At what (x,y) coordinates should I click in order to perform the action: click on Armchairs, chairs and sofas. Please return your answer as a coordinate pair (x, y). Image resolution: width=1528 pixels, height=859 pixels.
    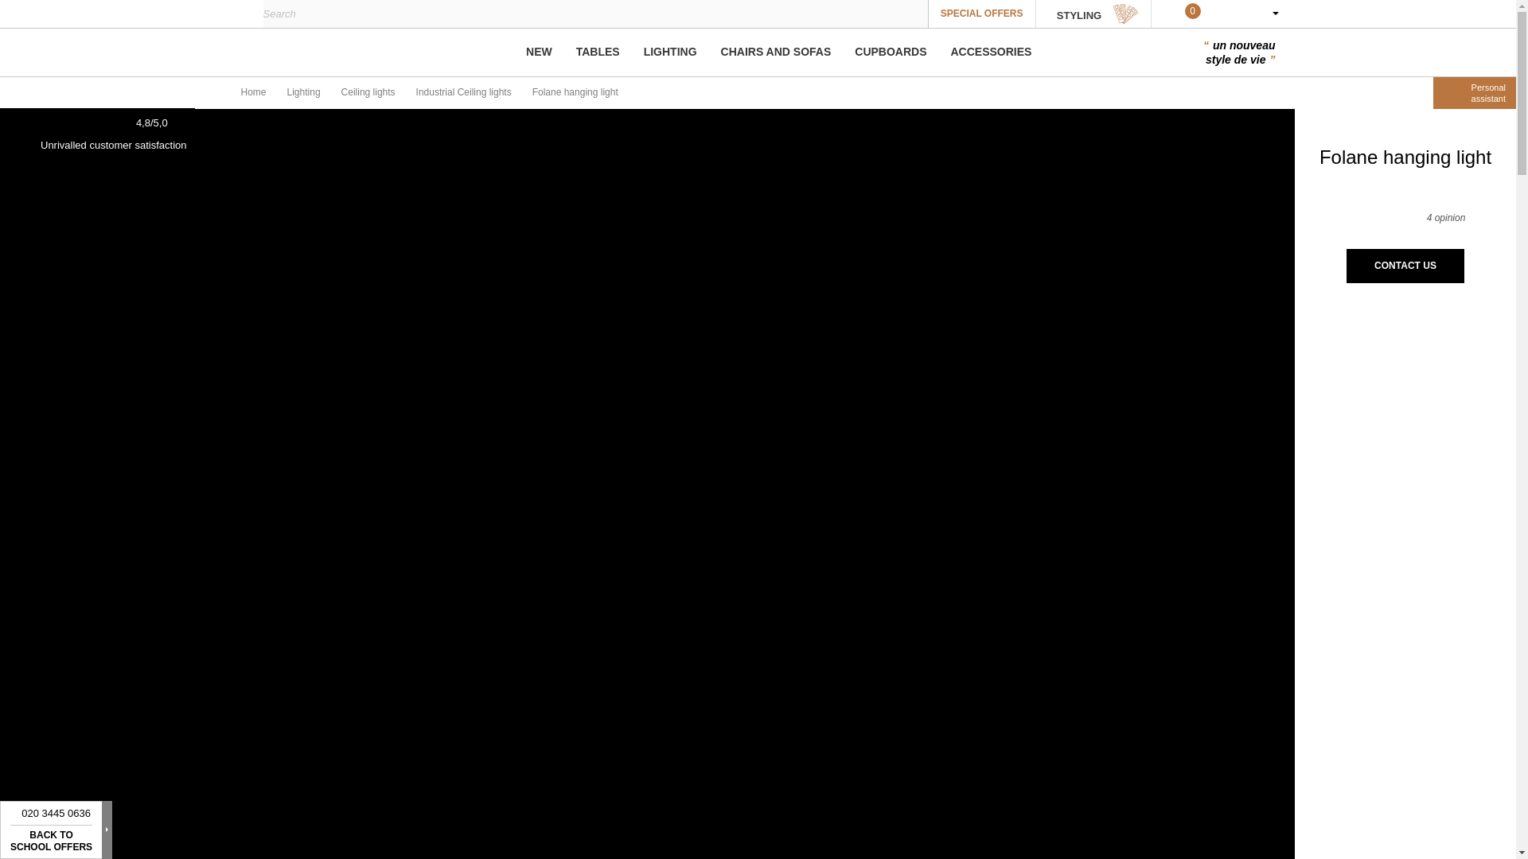
    Looking at the image, I should click on (775, 52).